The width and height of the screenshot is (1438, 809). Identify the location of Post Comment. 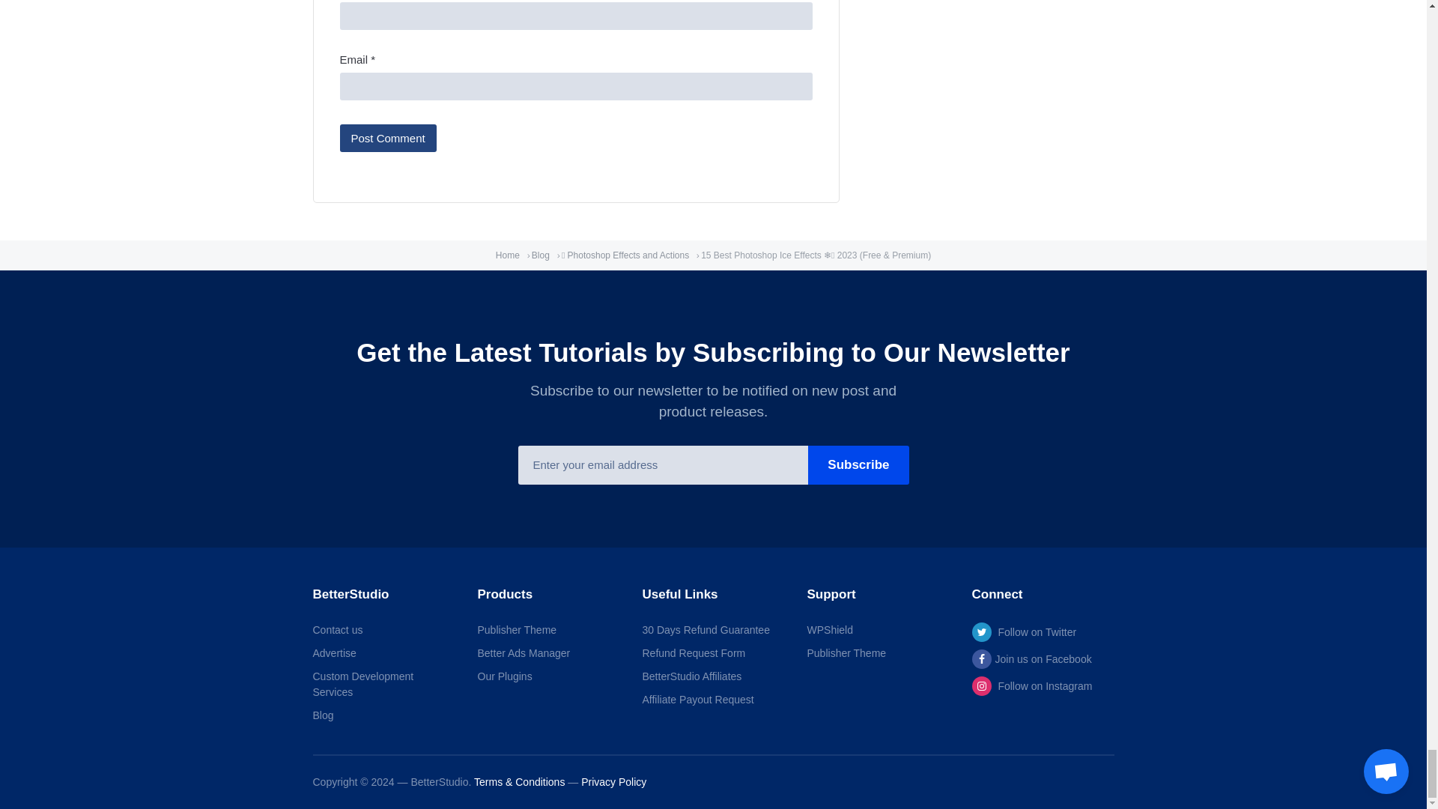
(388, 138).